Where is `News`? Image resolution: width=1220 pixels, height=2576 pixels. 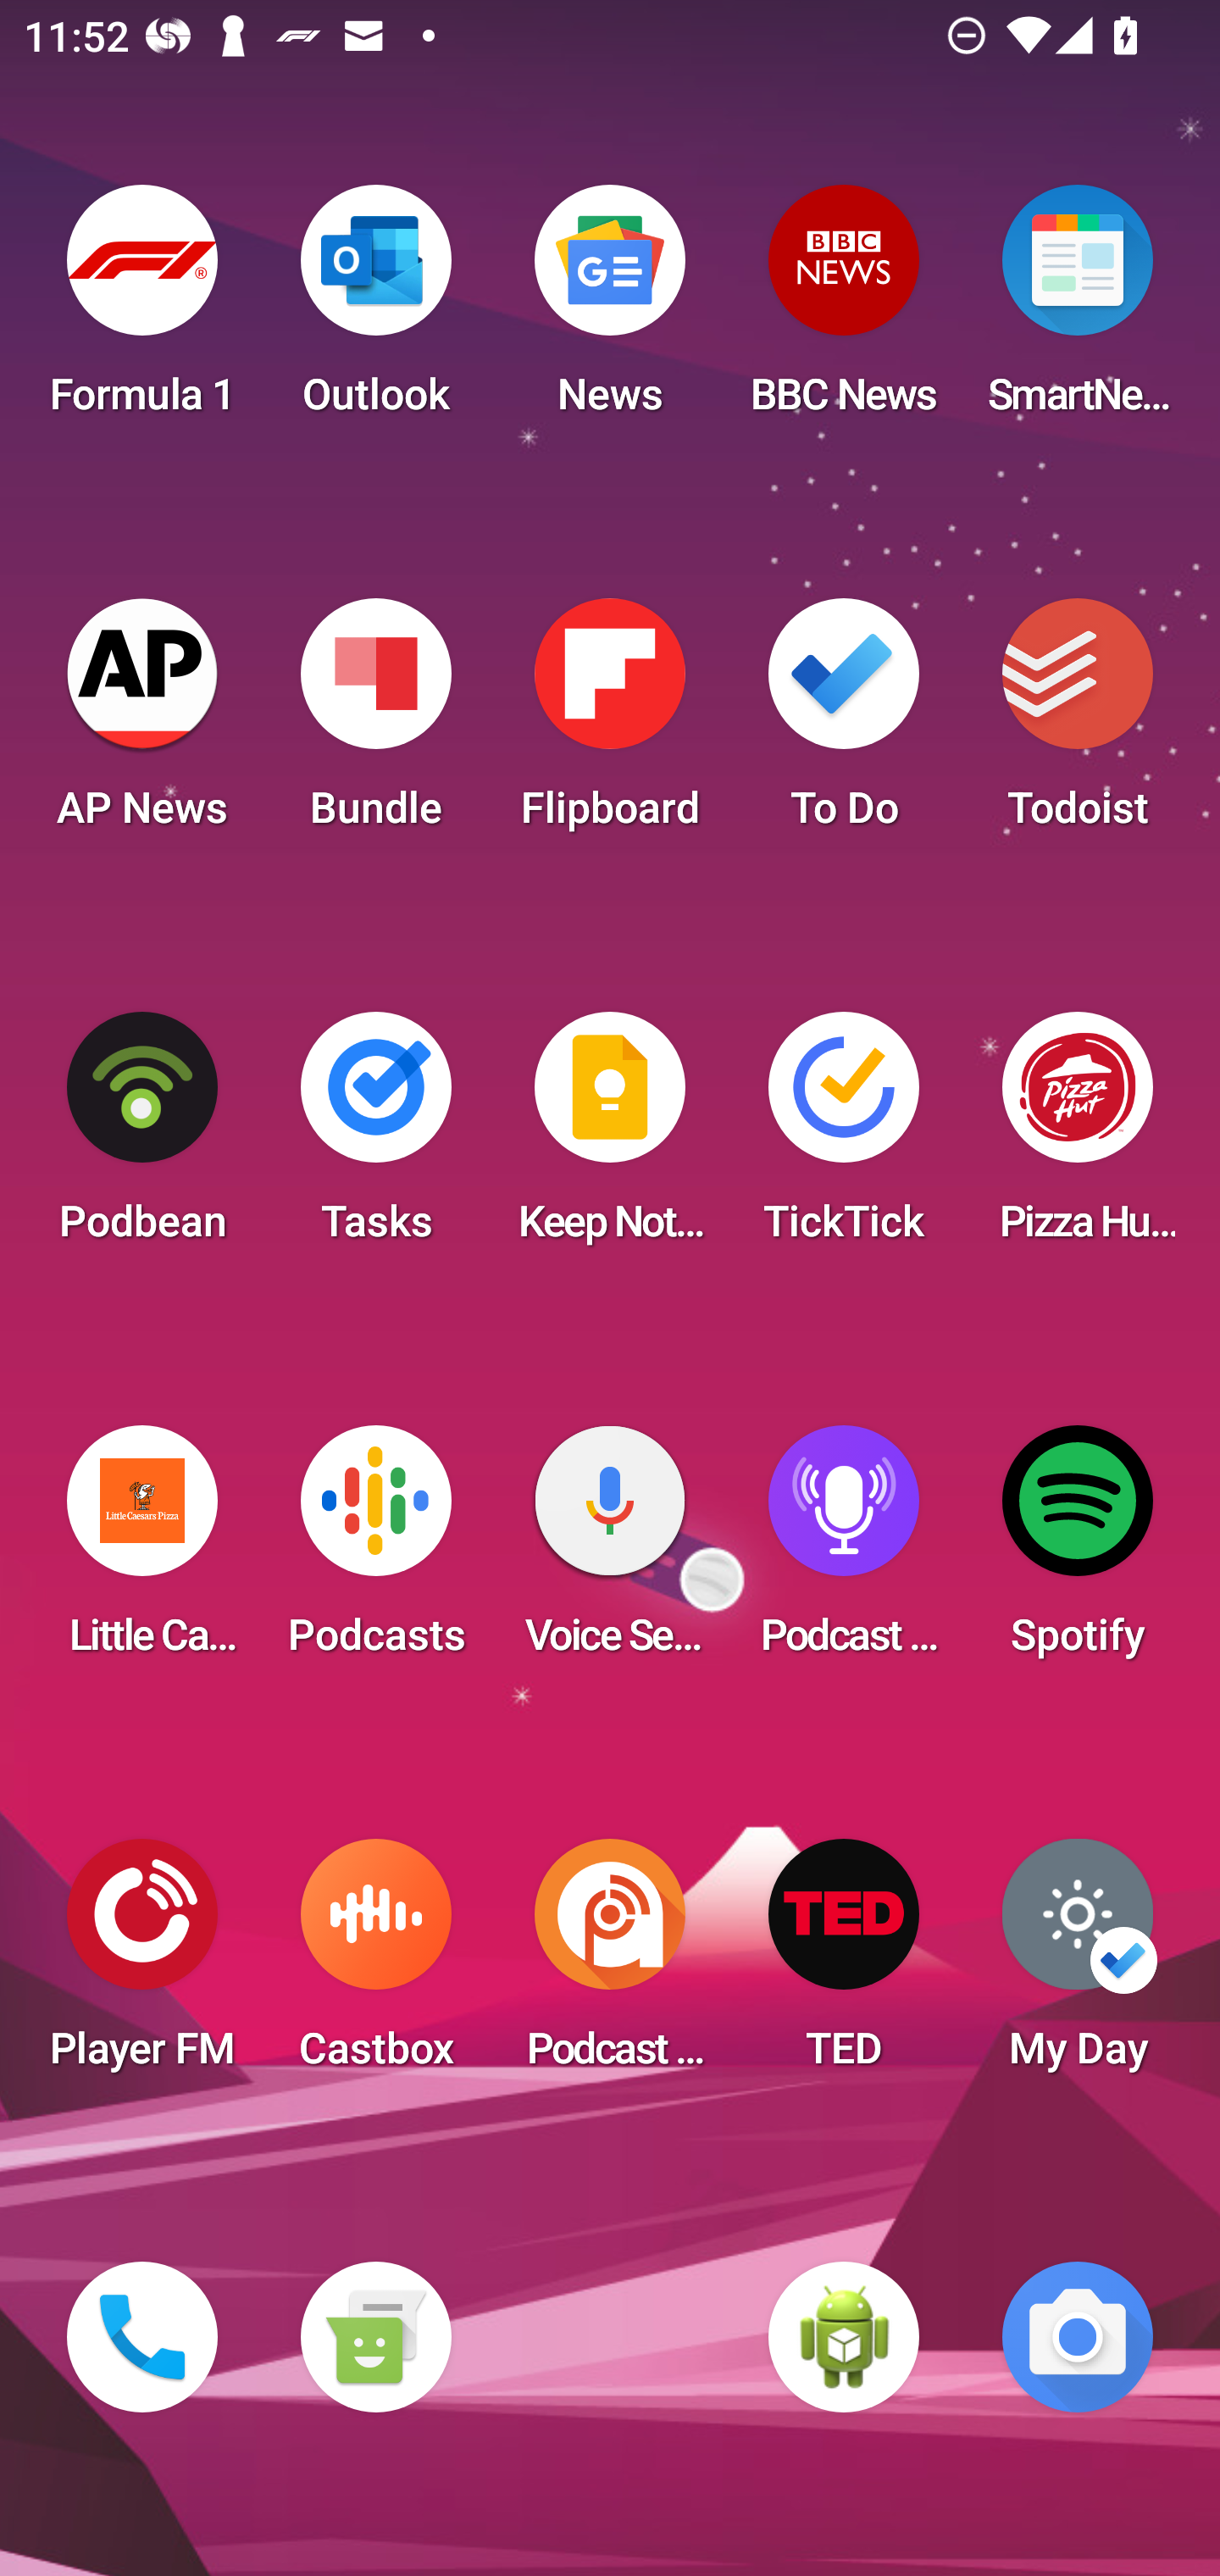
News is located at coordinates (610, 310).